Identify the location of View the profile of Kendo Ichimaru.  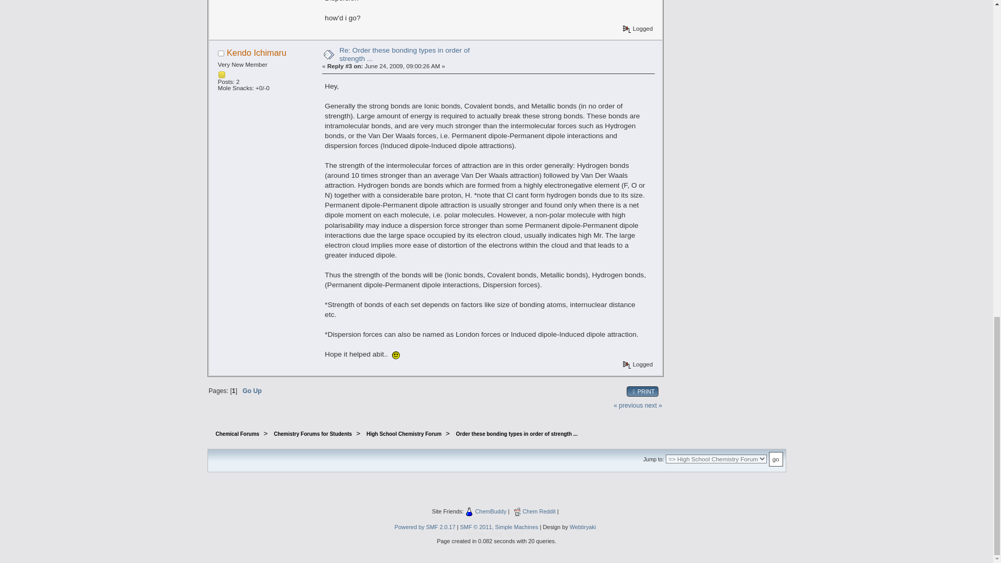
(257, 52).